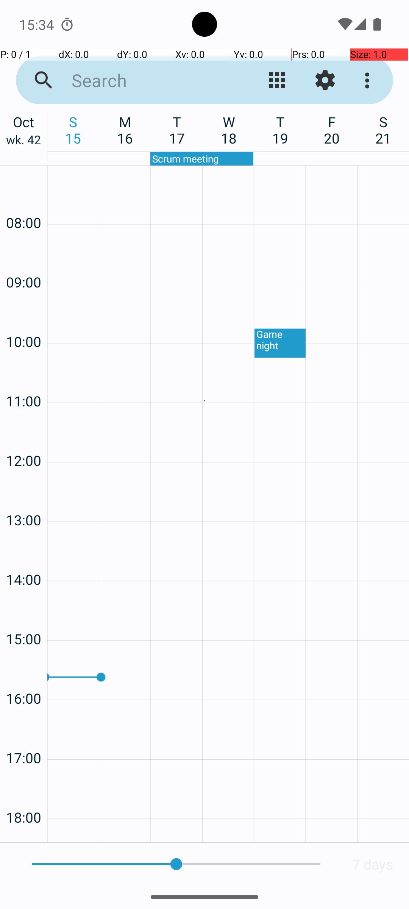  Describe the element at coordinates (229, 130) in the screenshot. I see `W
18` at that location.